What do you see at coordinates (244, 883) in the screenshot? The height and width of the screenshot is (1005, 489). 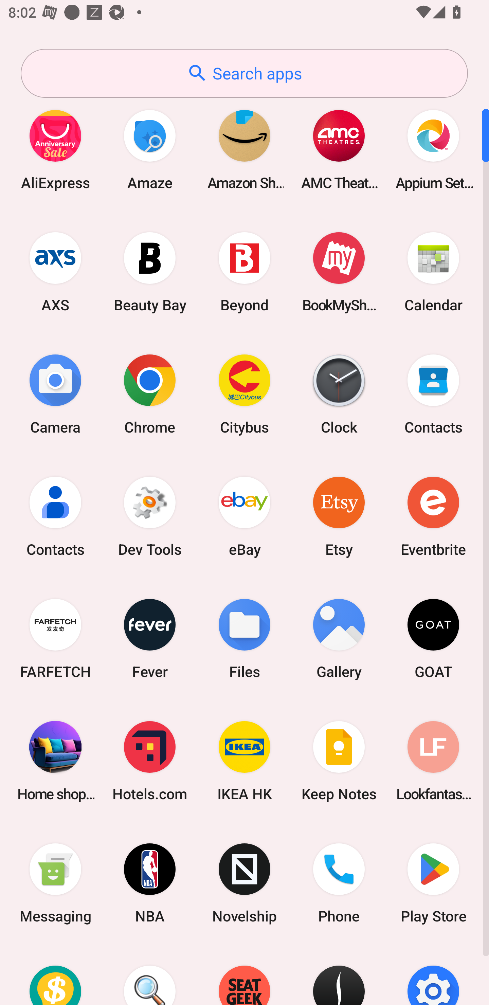 I see `Novelship` at bounding box center [244, 883].